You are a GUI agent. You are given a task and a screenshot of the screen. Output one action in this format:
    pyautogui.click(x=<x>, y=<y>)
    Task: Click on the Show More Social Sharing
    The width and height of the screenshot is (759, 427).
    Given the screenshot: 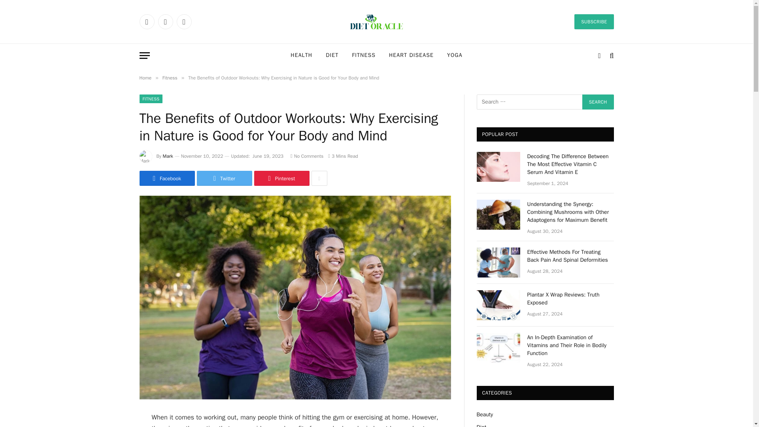 What is the action you would take?
    pyautogui.click(x=319, y=178)
    